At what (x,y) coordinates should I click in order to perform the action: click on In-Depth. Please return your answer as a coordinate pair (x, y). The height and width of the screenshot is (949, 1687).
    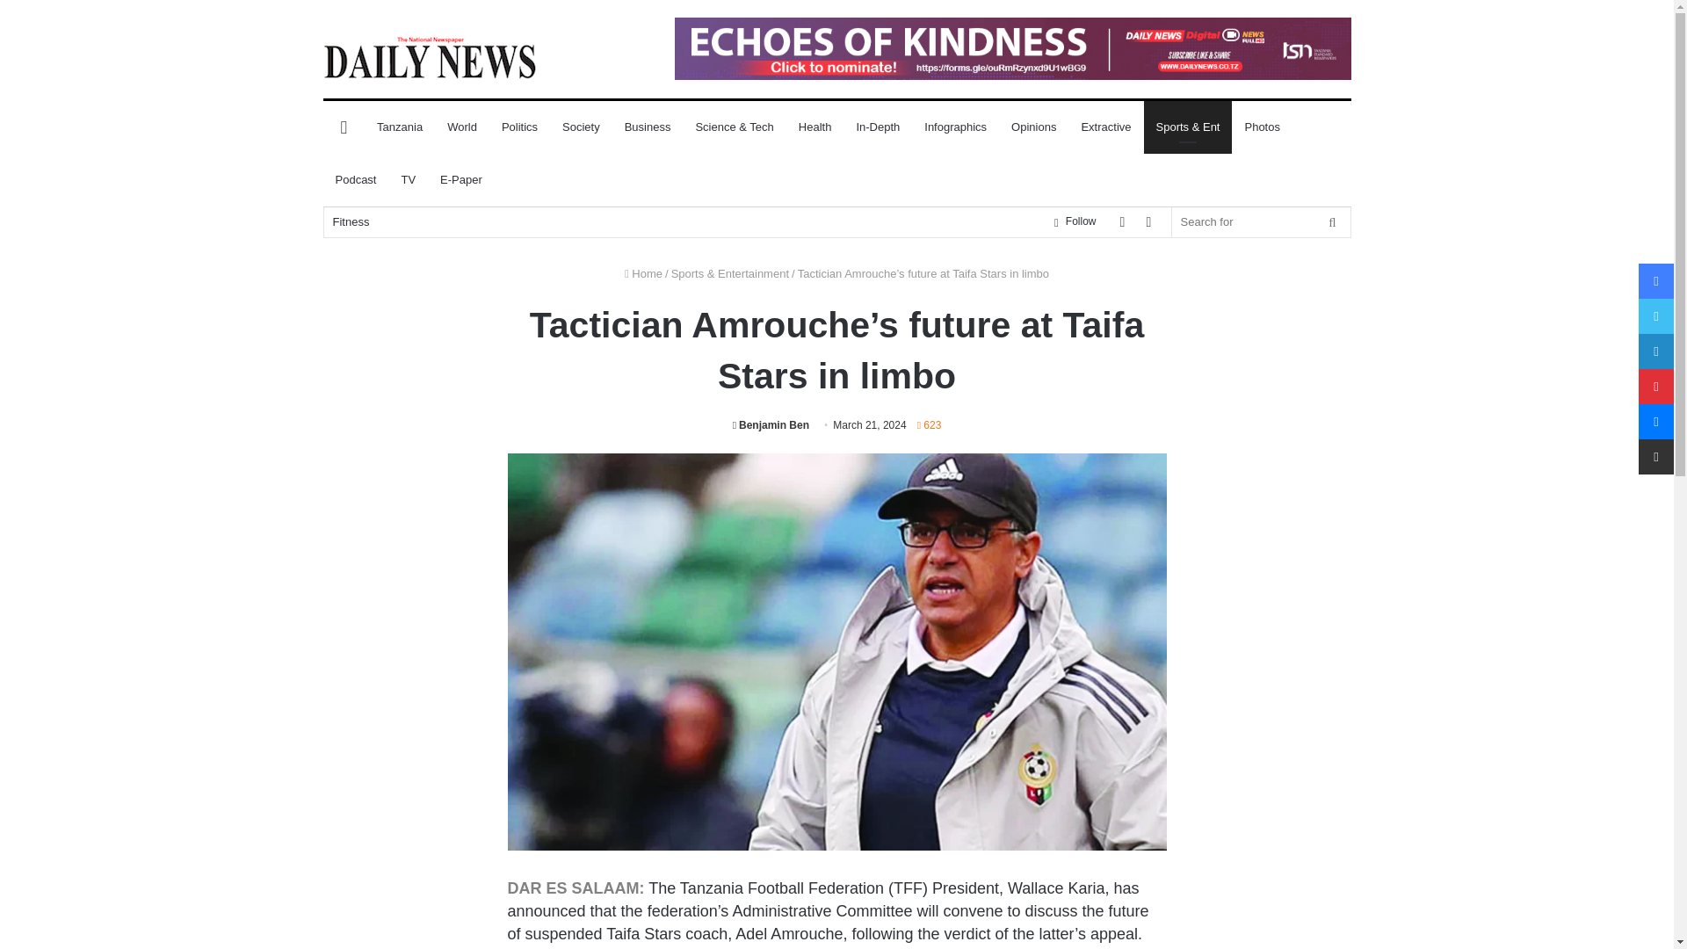
    Looking at the image, I should click on (878, 127).